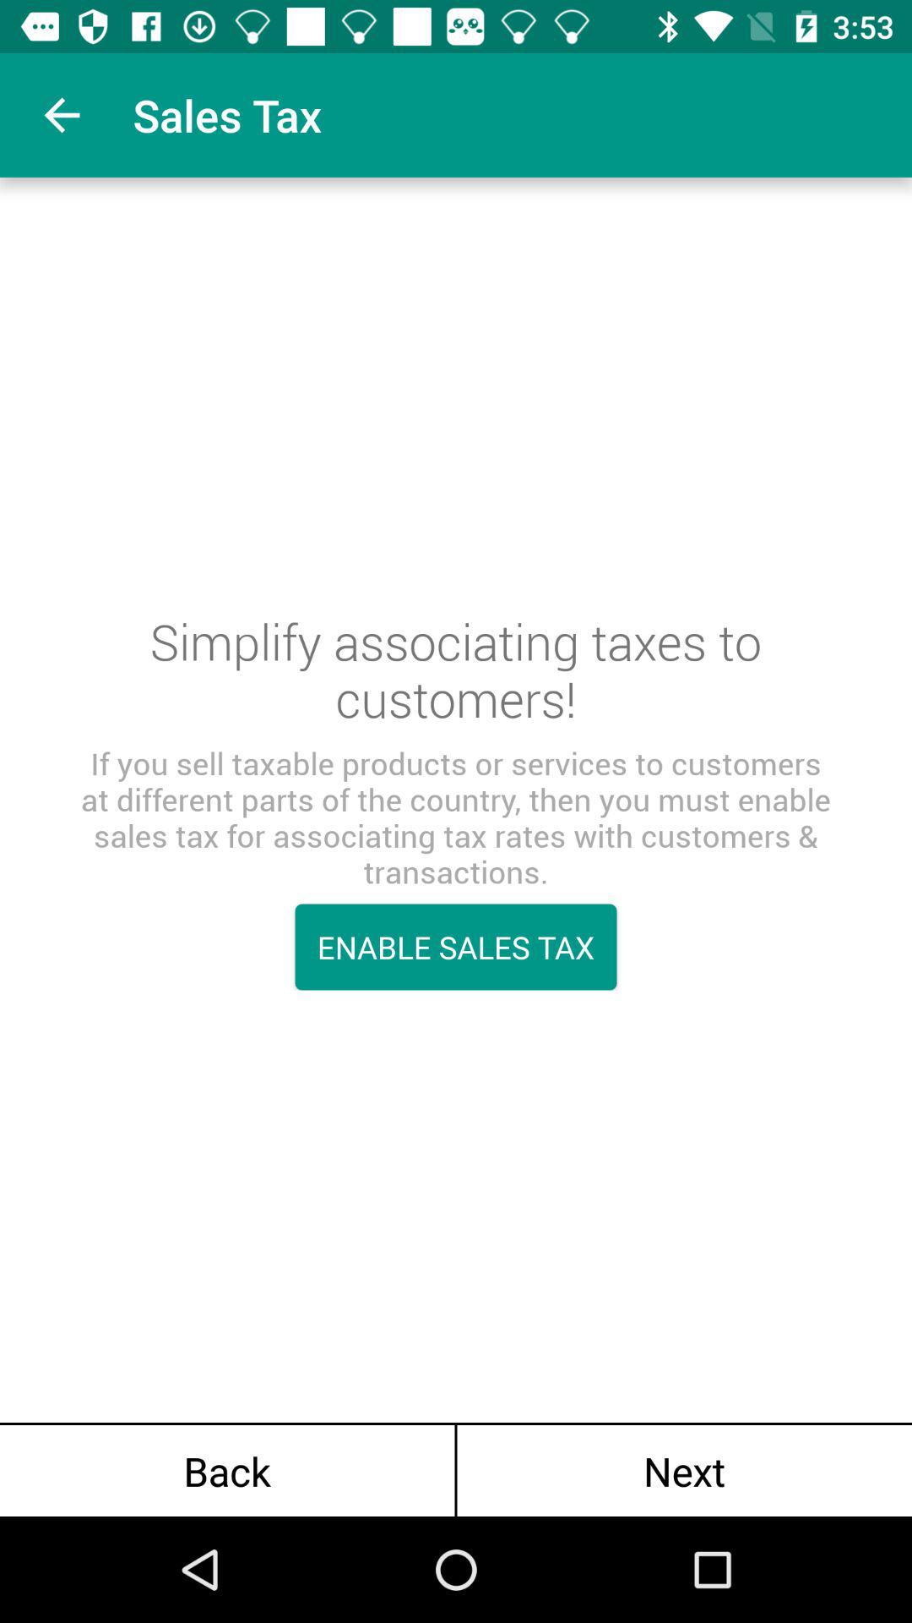  What do you see at coordinates (62, 115) in the screenshot?
I see `click app to the left of sales tax app` at bounding box center [62, 115].